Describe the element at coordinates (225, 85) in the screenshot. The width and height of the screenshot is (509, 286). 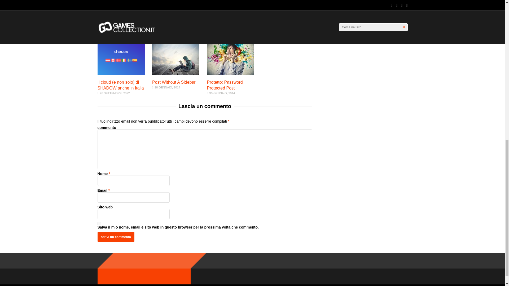
I see `yes` at that location.